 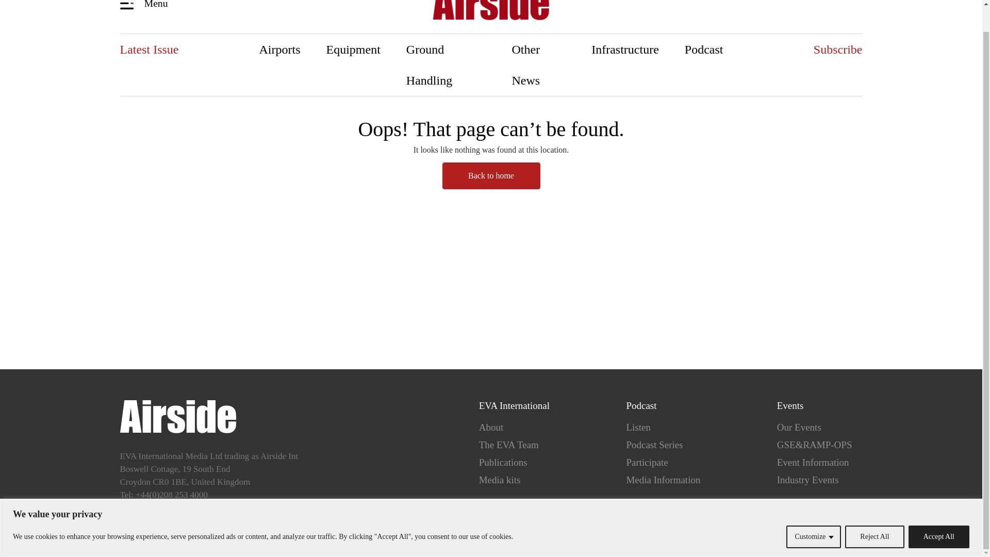 I want to click on Airports, so click(x=280, y=50).